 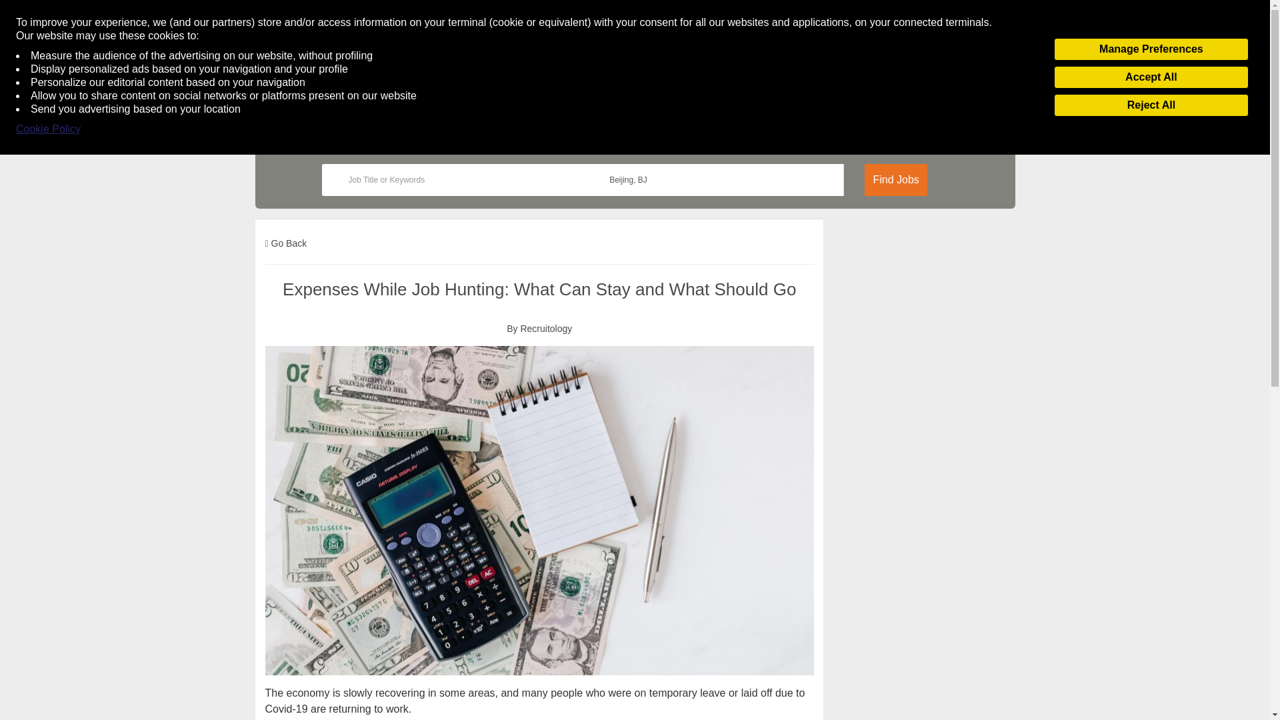 What do you see at coordinates (285, 243) in the screenshot?
I see `Go Back` at bounding box center [285, 243].